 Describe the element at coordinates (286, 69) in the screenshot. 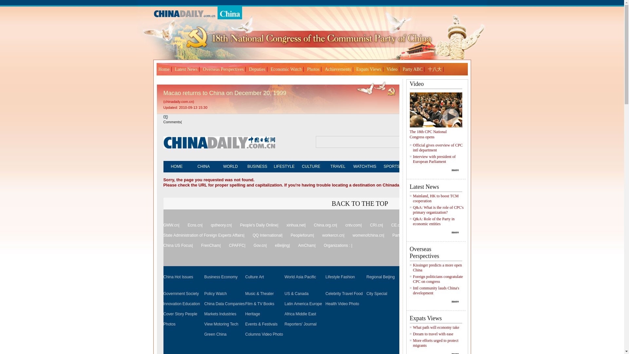

I see `Economic Watch` at that location.